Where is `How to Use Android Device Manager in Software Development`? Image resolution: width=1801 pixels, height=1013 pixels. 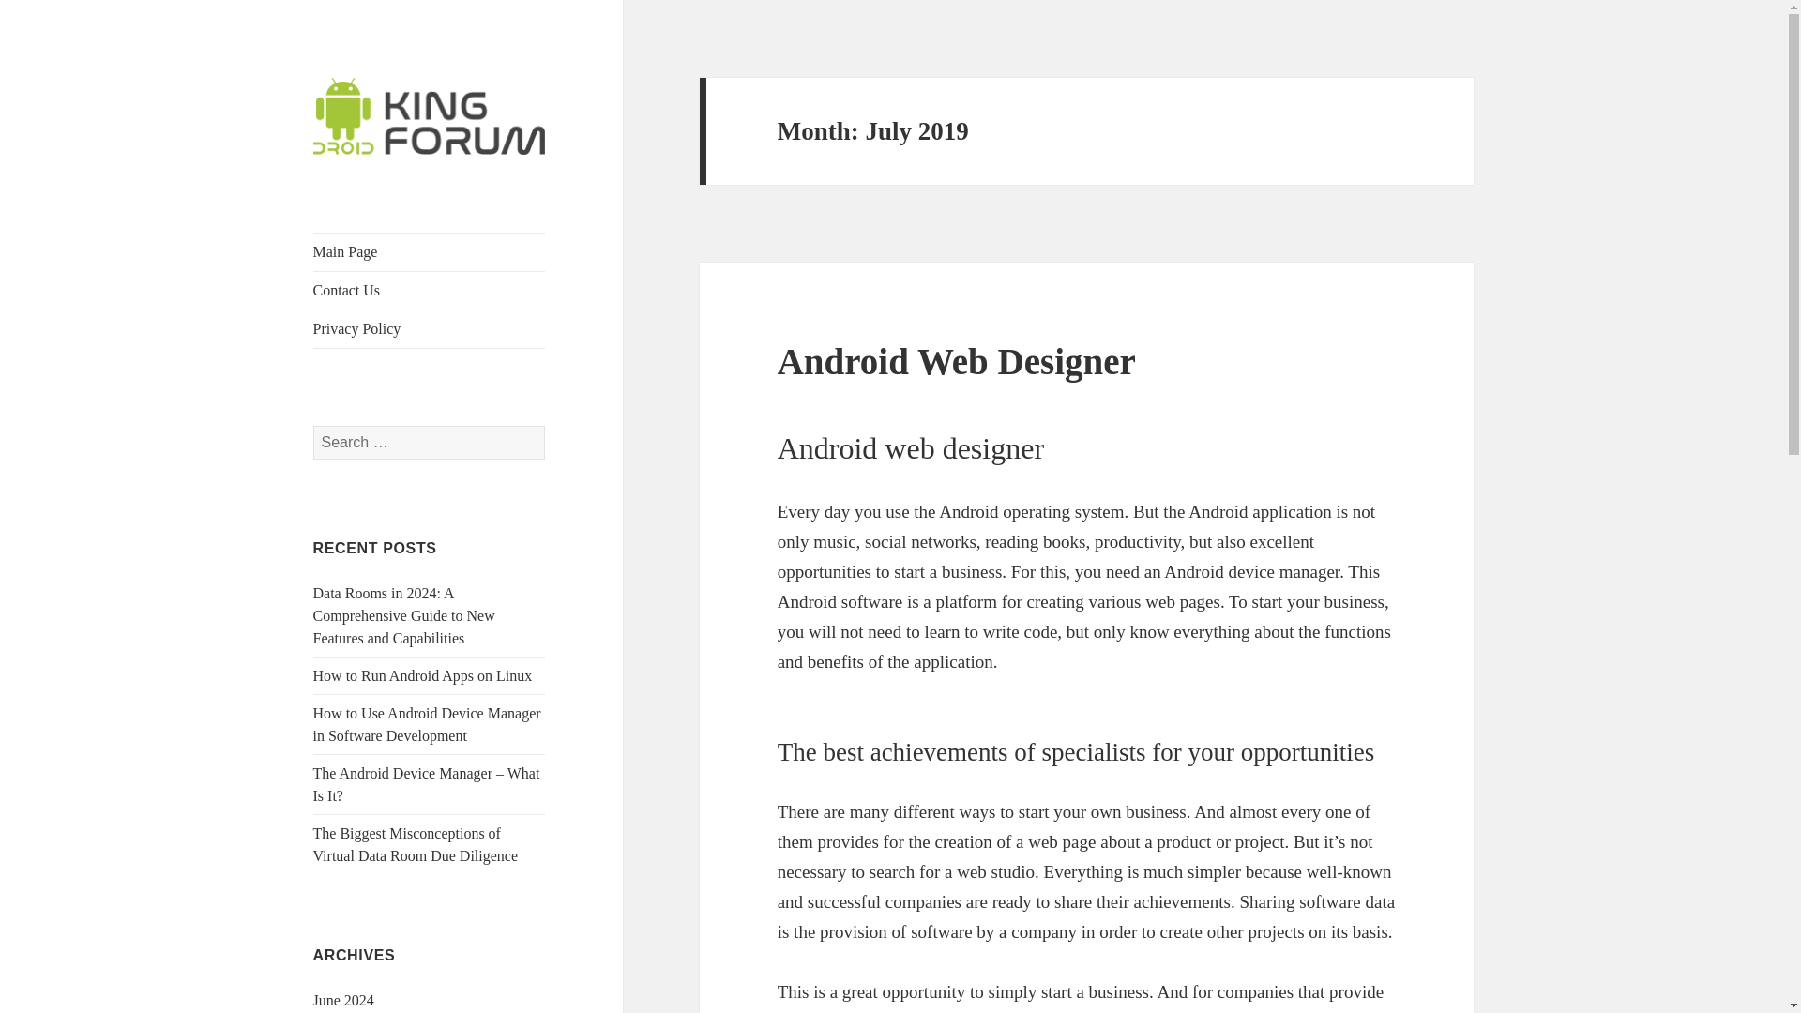
How to Use Android Device Manager in Software Development is located at coordinates (428, 724).